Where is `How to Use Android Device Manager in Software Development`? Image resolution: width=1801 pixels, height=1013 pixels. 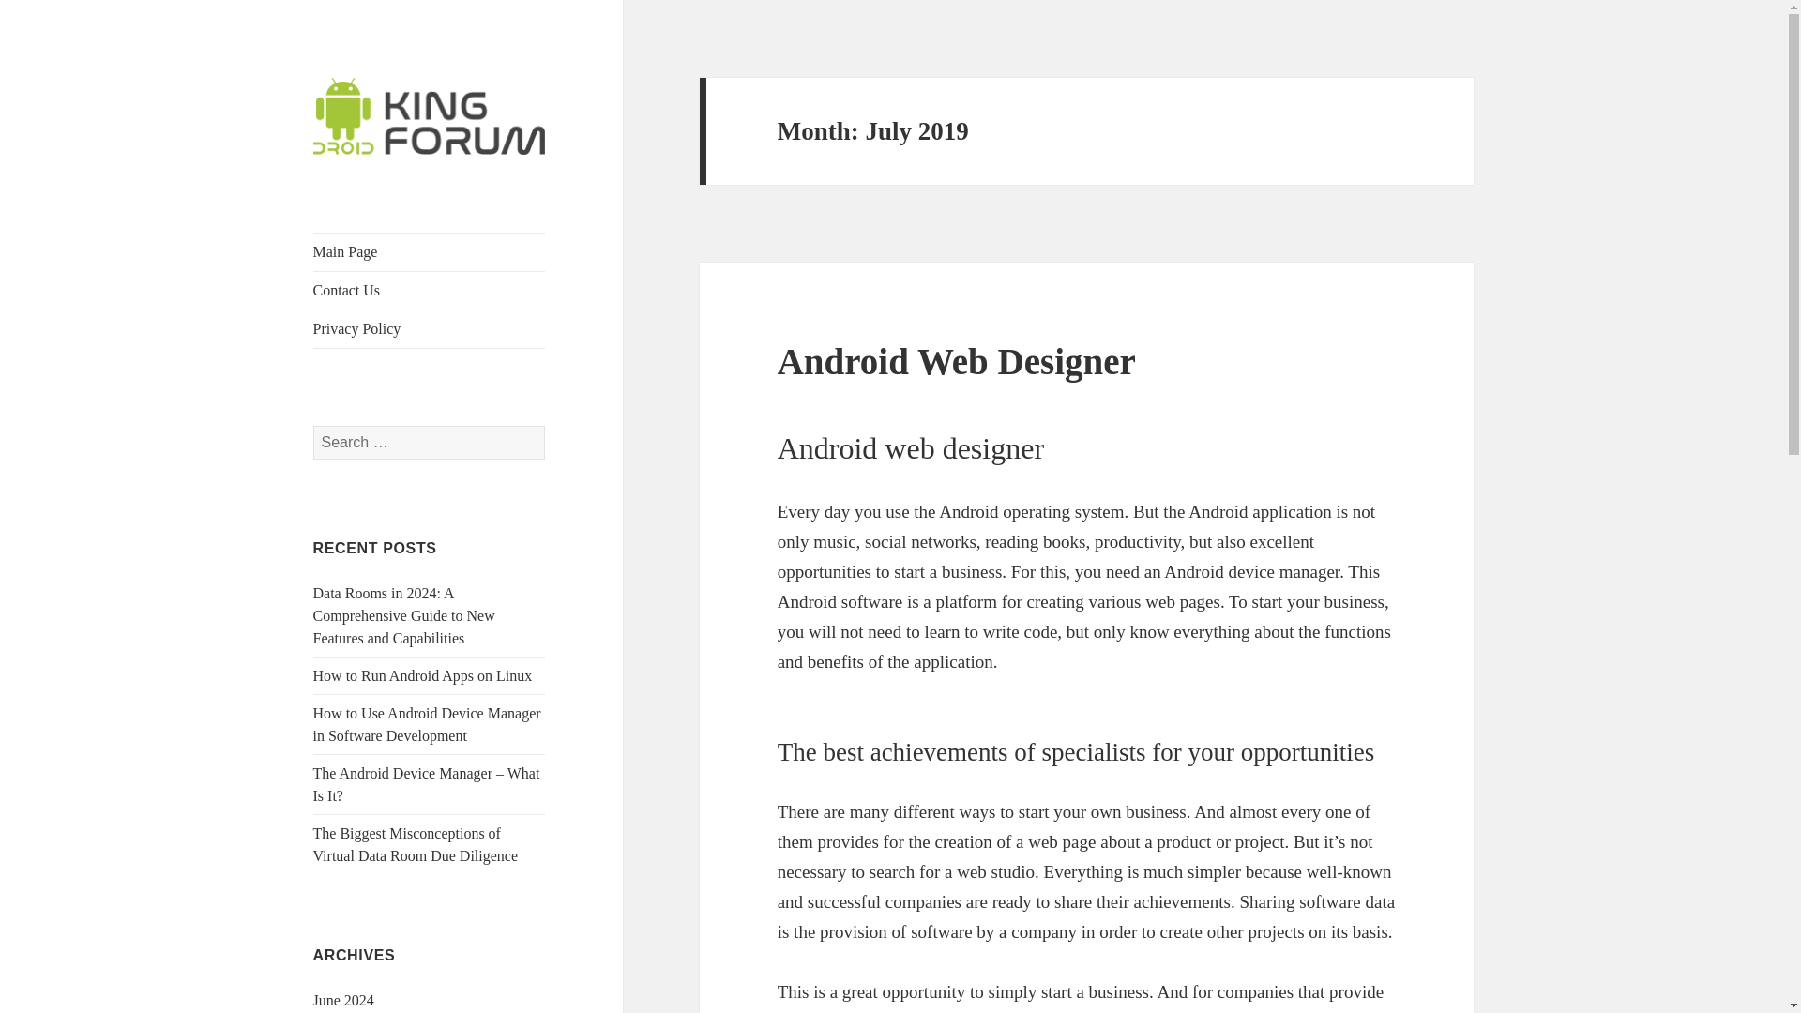
How to Use Android Device Manager in Software Development is located at coordinates (428, 724).